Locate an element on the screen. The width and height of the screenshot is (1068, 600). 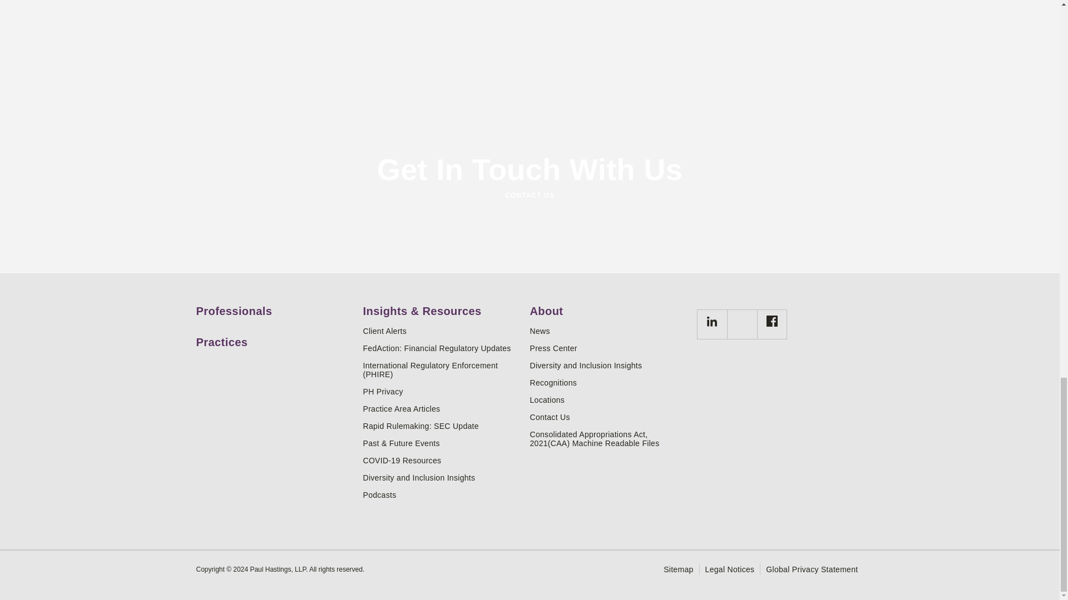
Practice Area Articles is located at coordinates (442, 409).